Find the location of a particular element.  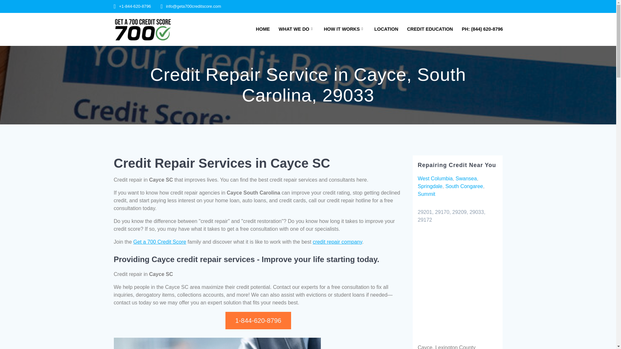

Springdale is located at coordinates (430, 186).